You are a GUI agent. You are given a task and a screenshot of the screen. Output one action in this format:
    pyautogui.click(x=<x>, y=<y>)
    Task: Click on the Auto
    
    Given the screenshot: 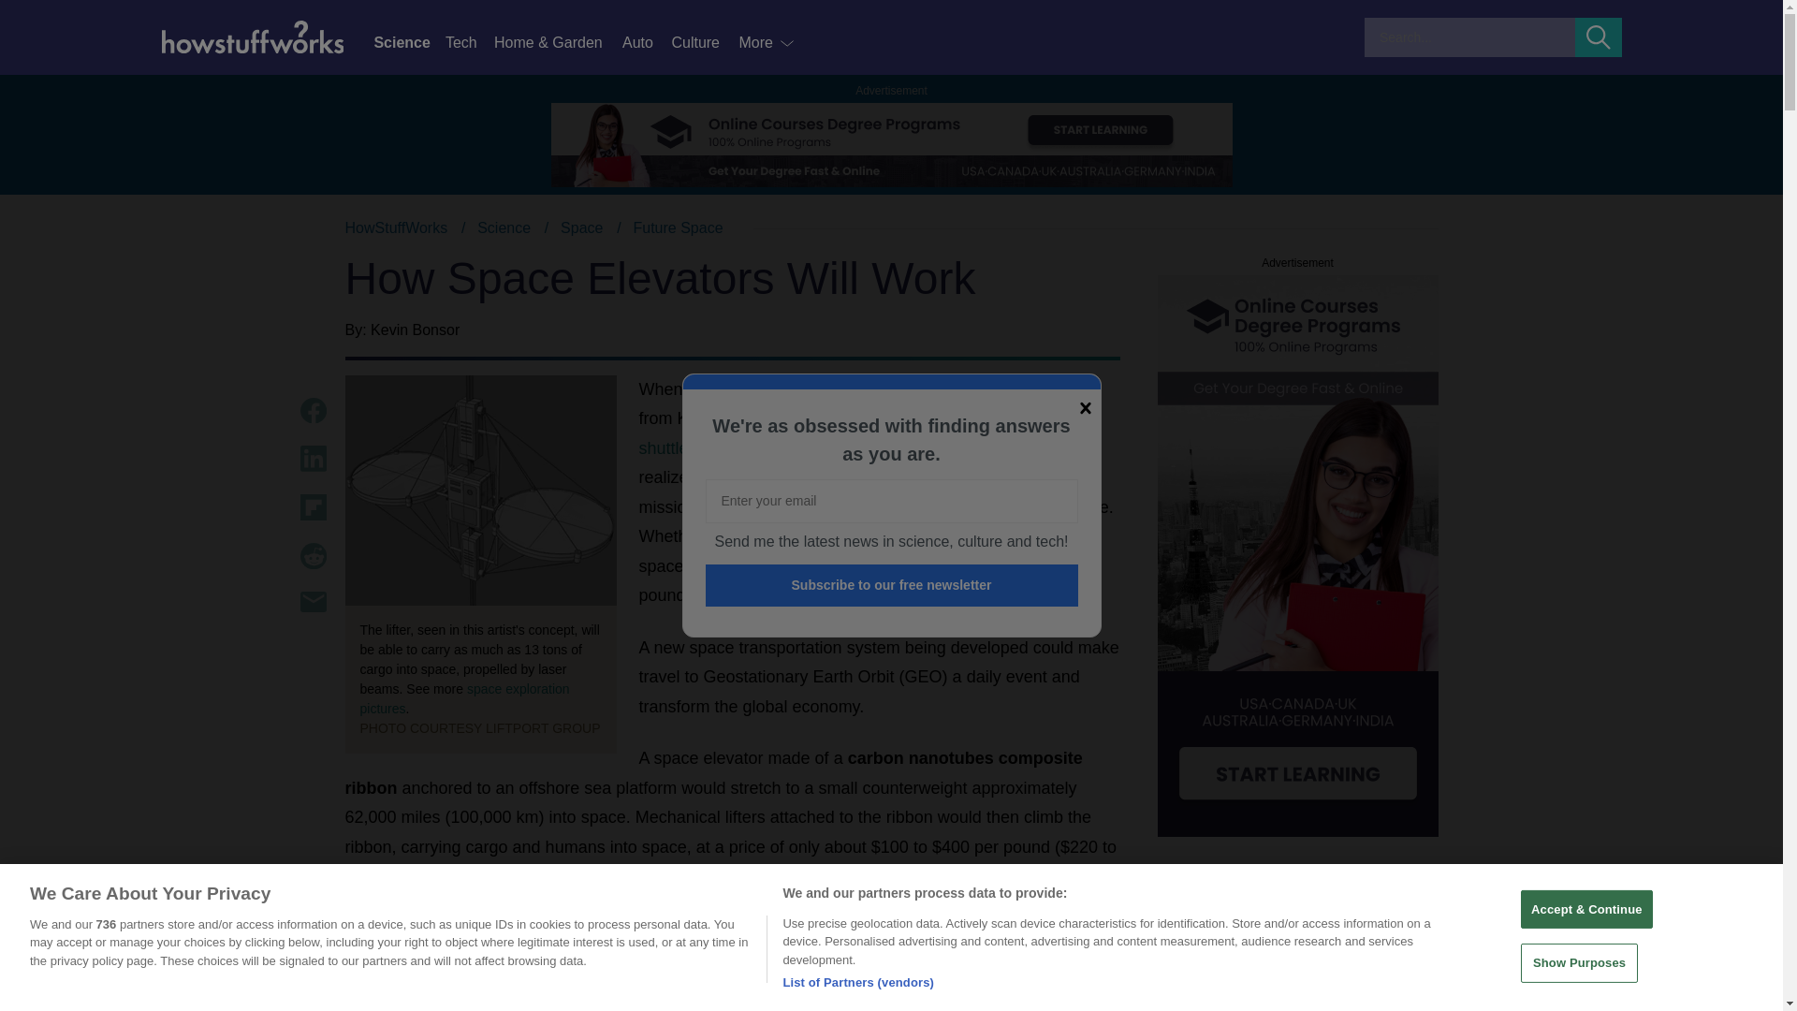 What is the action you would take?
    pyautogui.click(x=646, y=43)
    